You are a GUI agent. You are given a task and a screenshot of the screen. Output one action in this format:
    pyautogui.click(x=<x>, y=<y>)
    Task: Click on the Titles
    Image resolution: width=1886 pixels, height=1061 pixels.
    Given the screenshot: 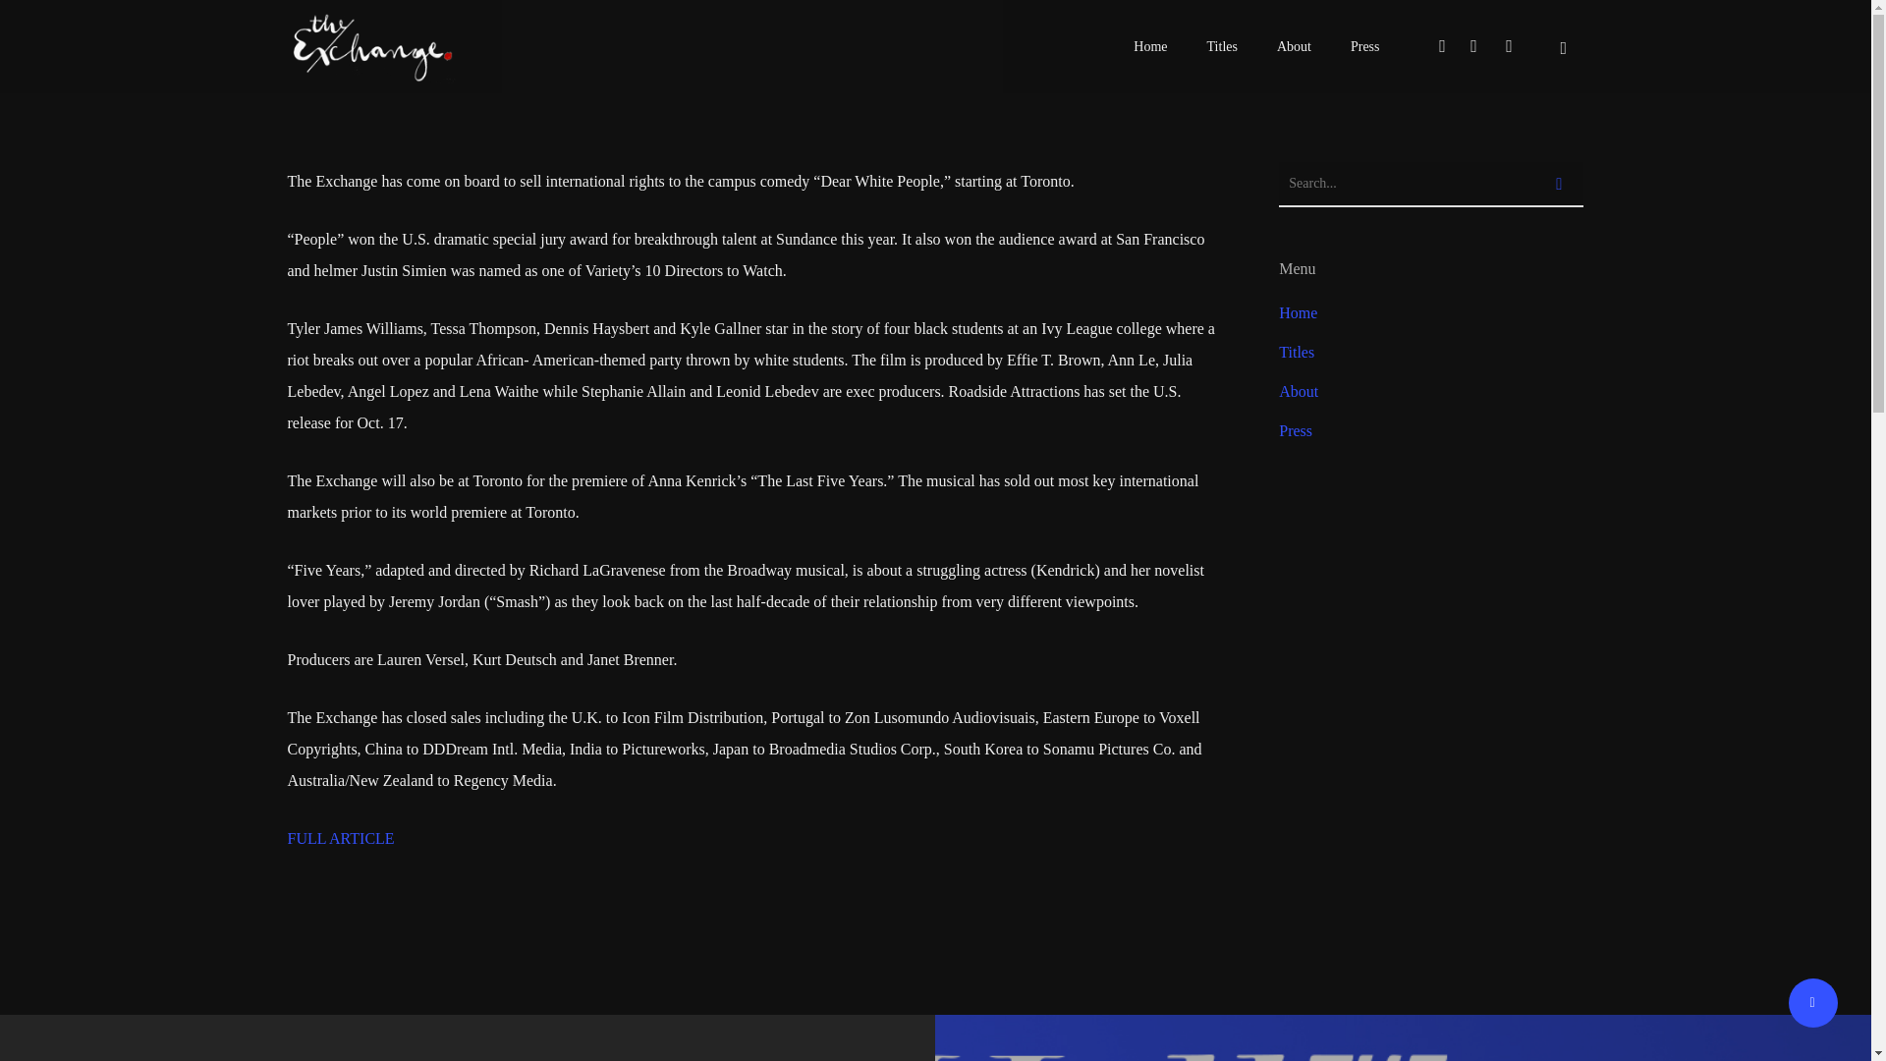 What is the action you would take?
    pyautogui.click(x=1430, y=352)
    